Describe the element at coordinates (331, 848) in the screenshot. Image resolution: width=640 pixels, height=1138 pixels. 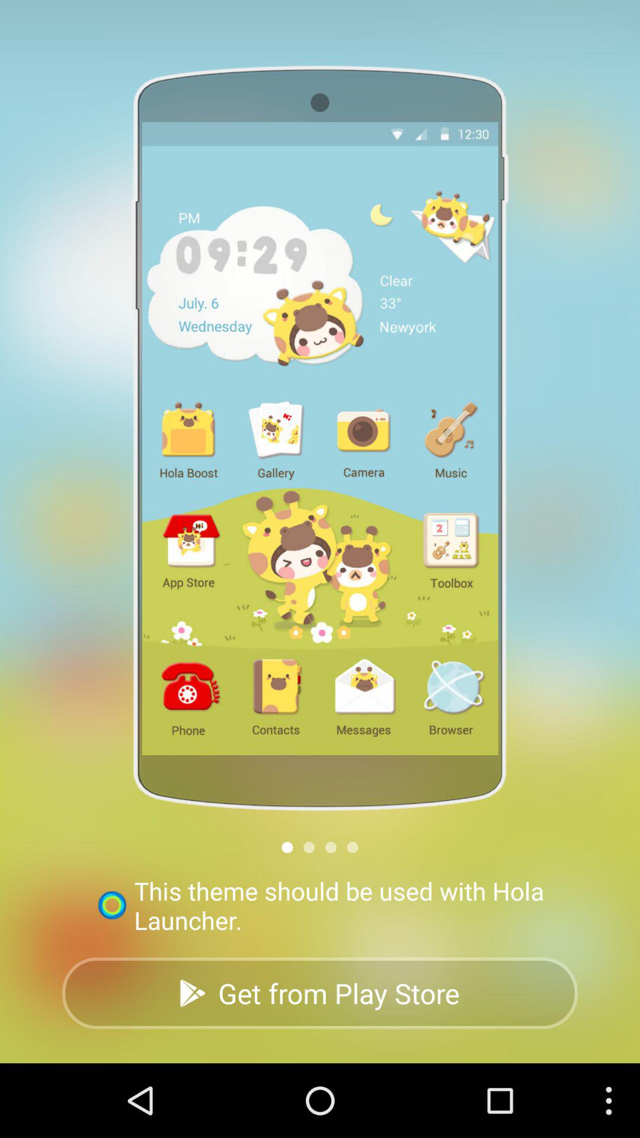
I see `go to next` at that location.